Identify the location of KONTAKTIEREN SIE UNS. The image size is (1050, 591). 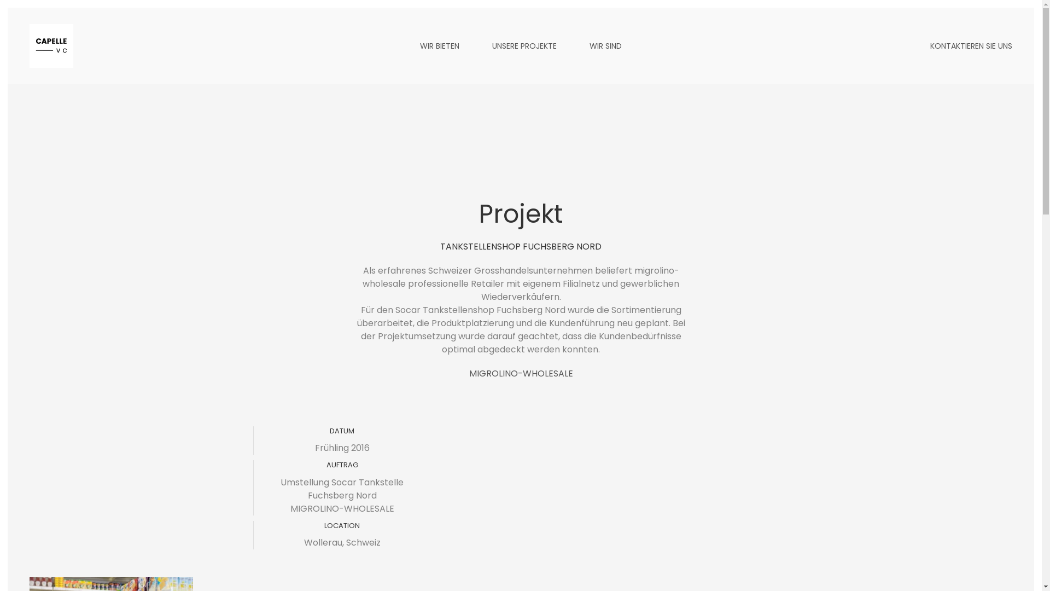
(971, 46).